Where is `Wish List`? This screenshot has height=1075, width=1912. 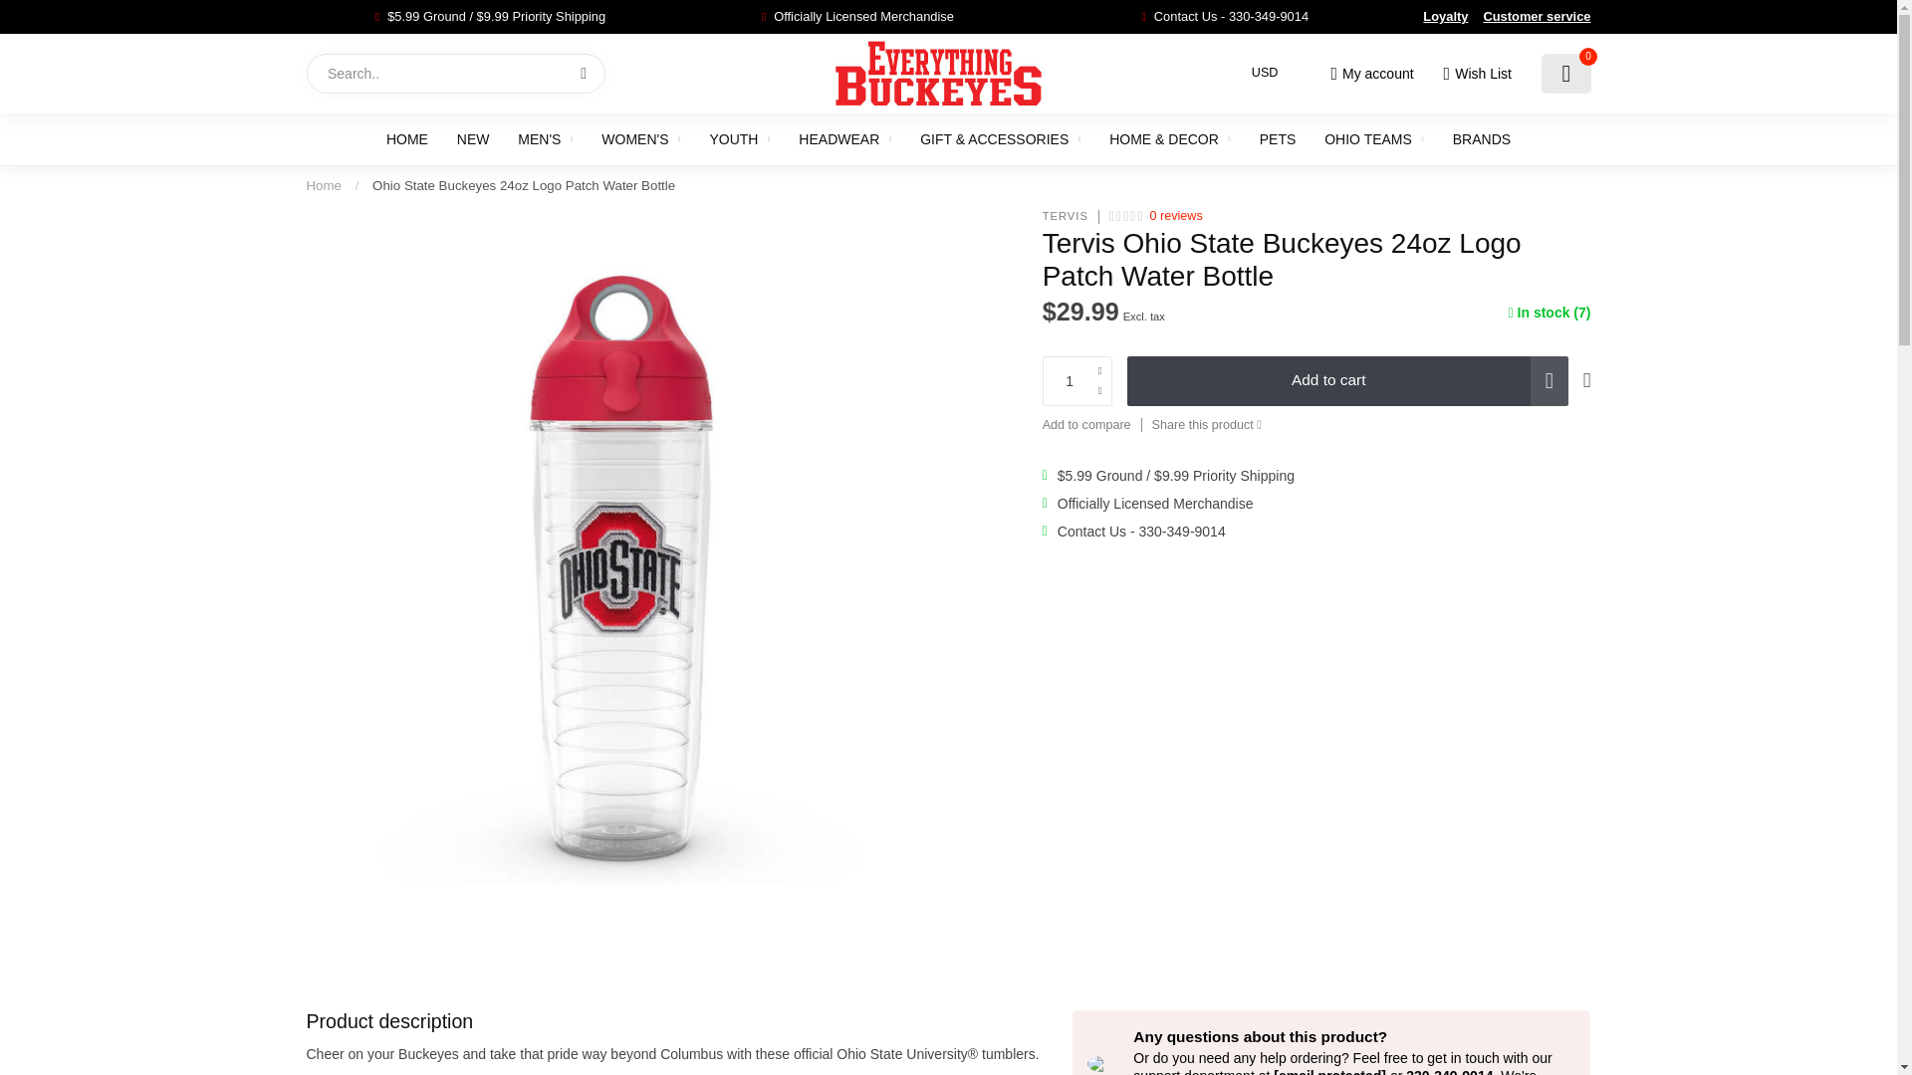 Wish List is located at coordinates (1476, 74).